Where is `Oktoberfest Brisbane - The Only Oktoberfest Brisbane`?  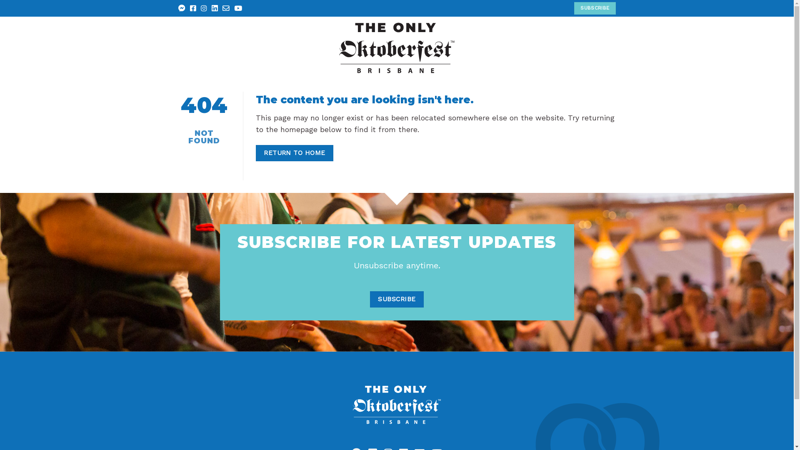 Oktoberfest Brisbane - The Only Oktoberfest Brisbane is located at coordinates (397, 48).